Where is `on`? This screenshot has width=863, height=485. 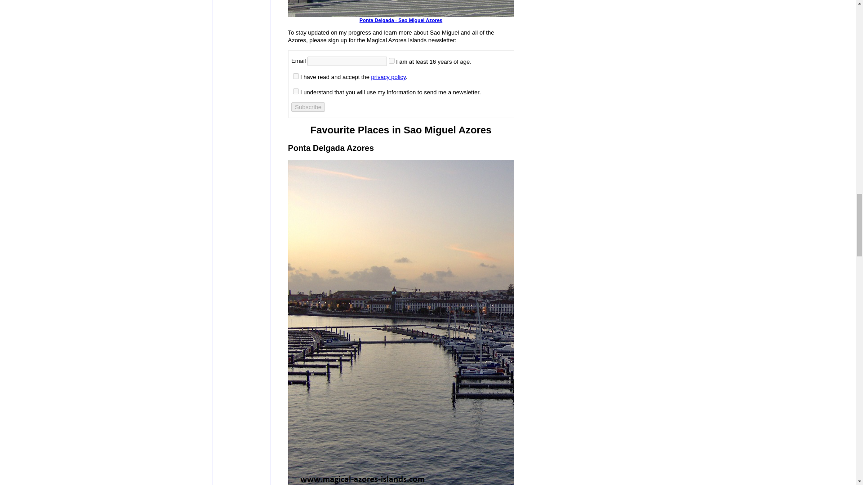
on is located at coordinates (296, 91).